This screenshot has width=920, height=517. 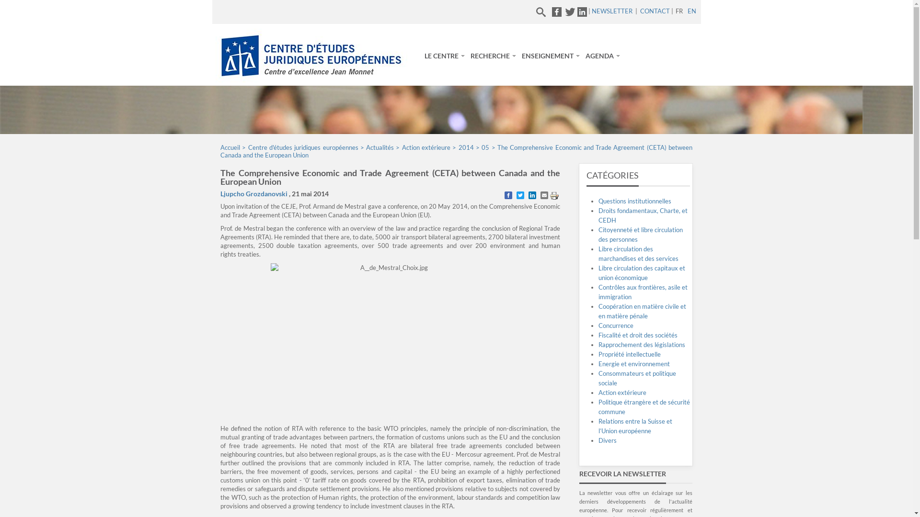 I want to click on ENSEIGNEMENT, so click(x=551, y=56).